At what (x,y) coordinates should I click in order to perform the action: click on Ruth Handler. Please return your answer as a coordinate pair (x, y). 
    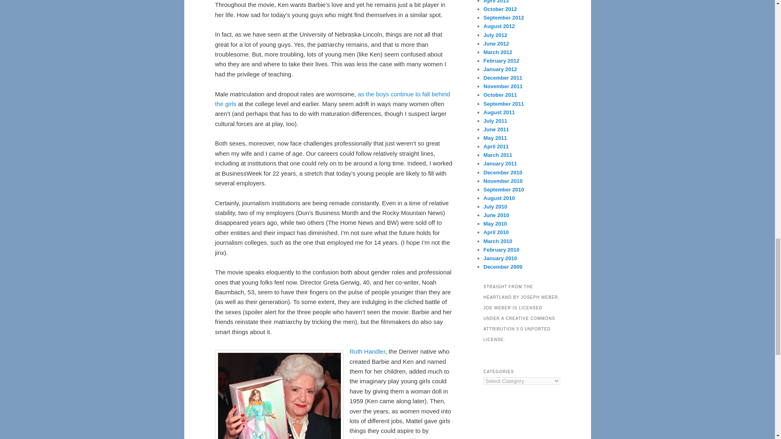
    Looking at the image, I should click on (368, 351).